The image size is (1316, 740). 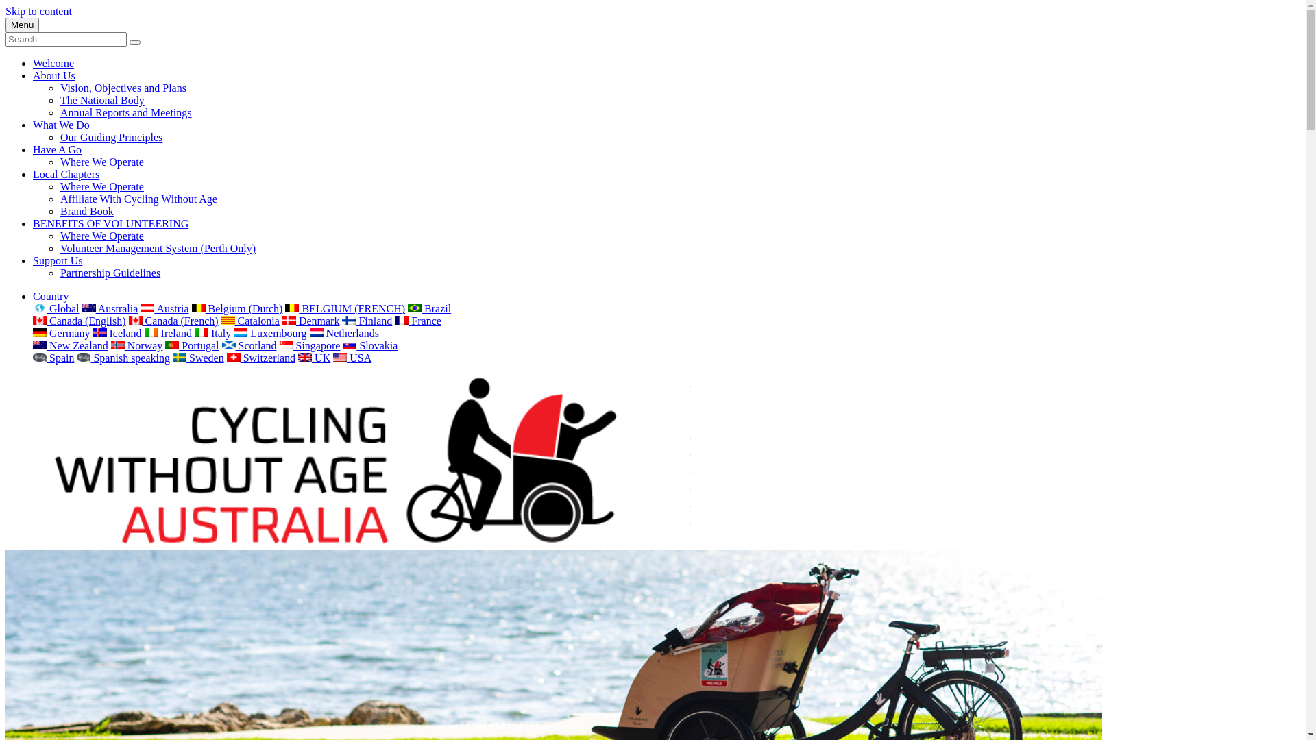 I want to click on  Luxembourg, so click(x=270, y=333).